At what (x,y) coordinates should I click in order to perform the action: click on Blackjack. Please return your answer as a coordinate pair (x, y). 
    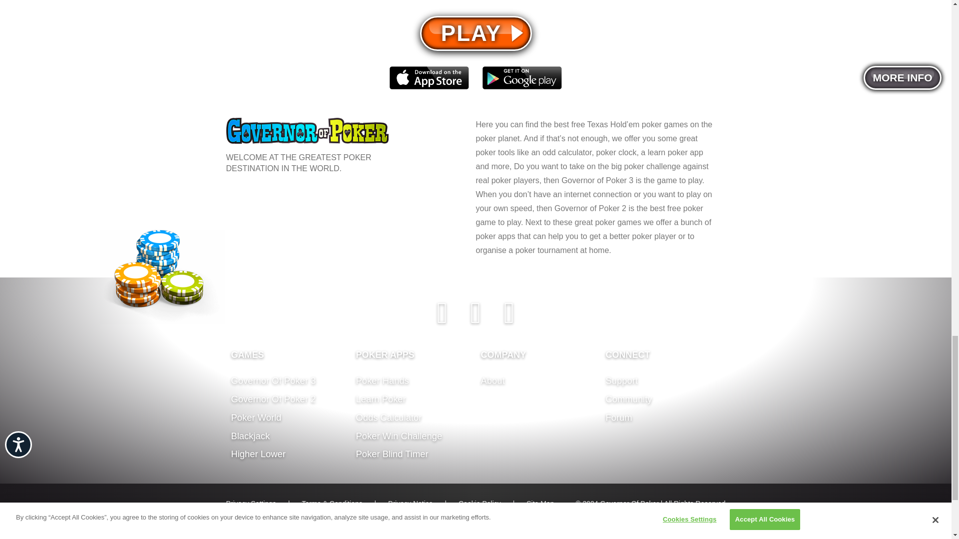
    Looking at the image, I should click on (250, 436).